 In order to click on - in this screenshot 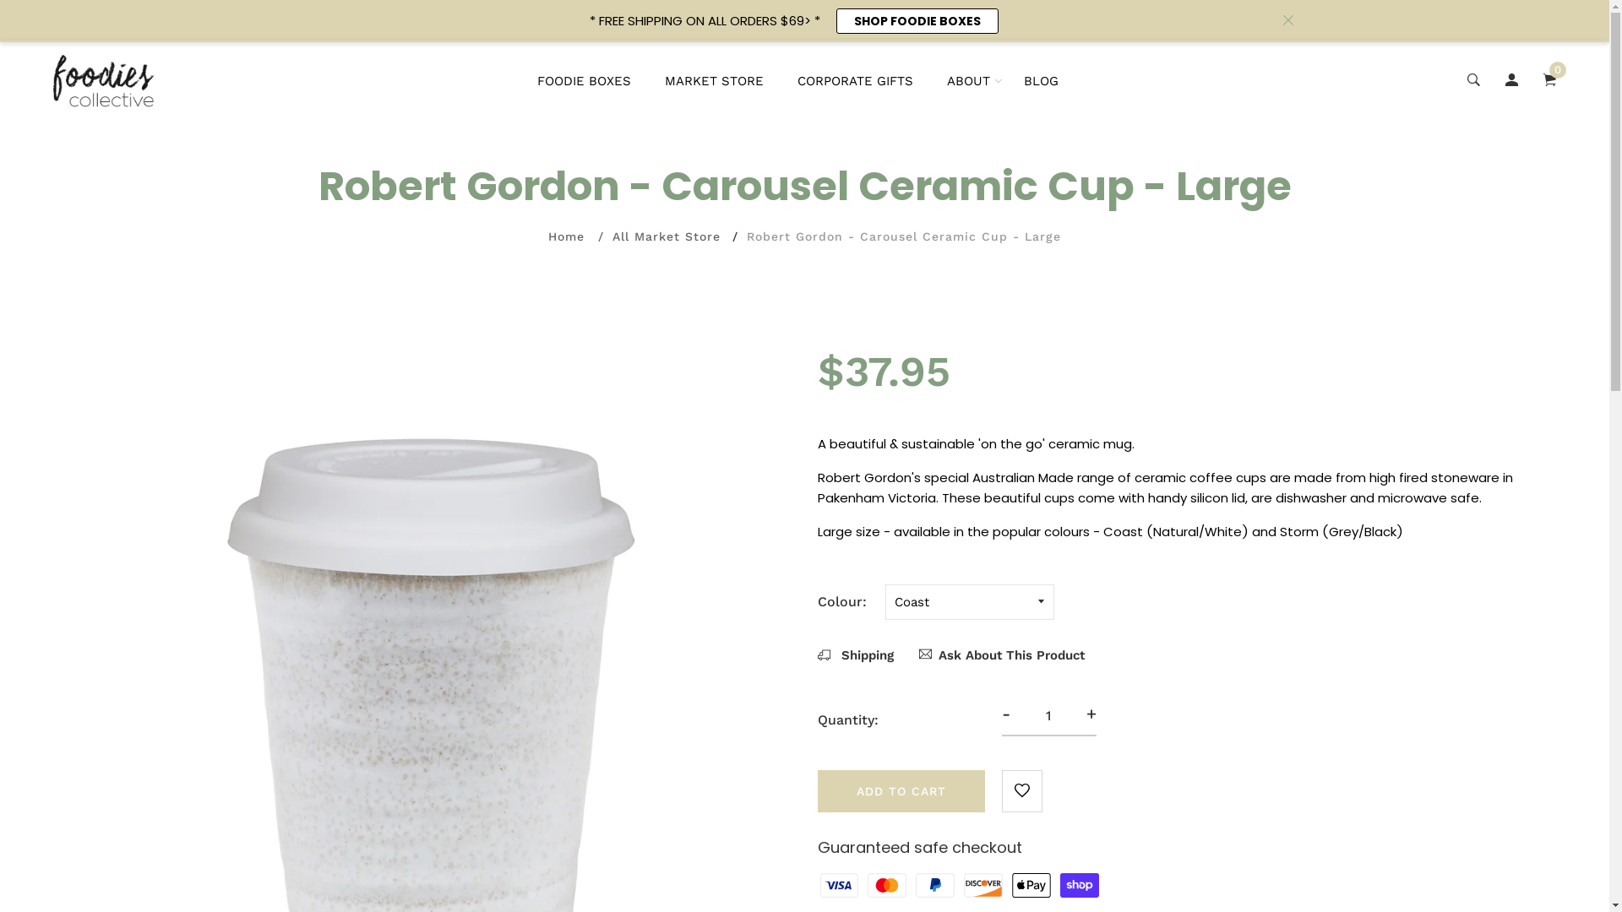, I will do `click(1006, 714)`.